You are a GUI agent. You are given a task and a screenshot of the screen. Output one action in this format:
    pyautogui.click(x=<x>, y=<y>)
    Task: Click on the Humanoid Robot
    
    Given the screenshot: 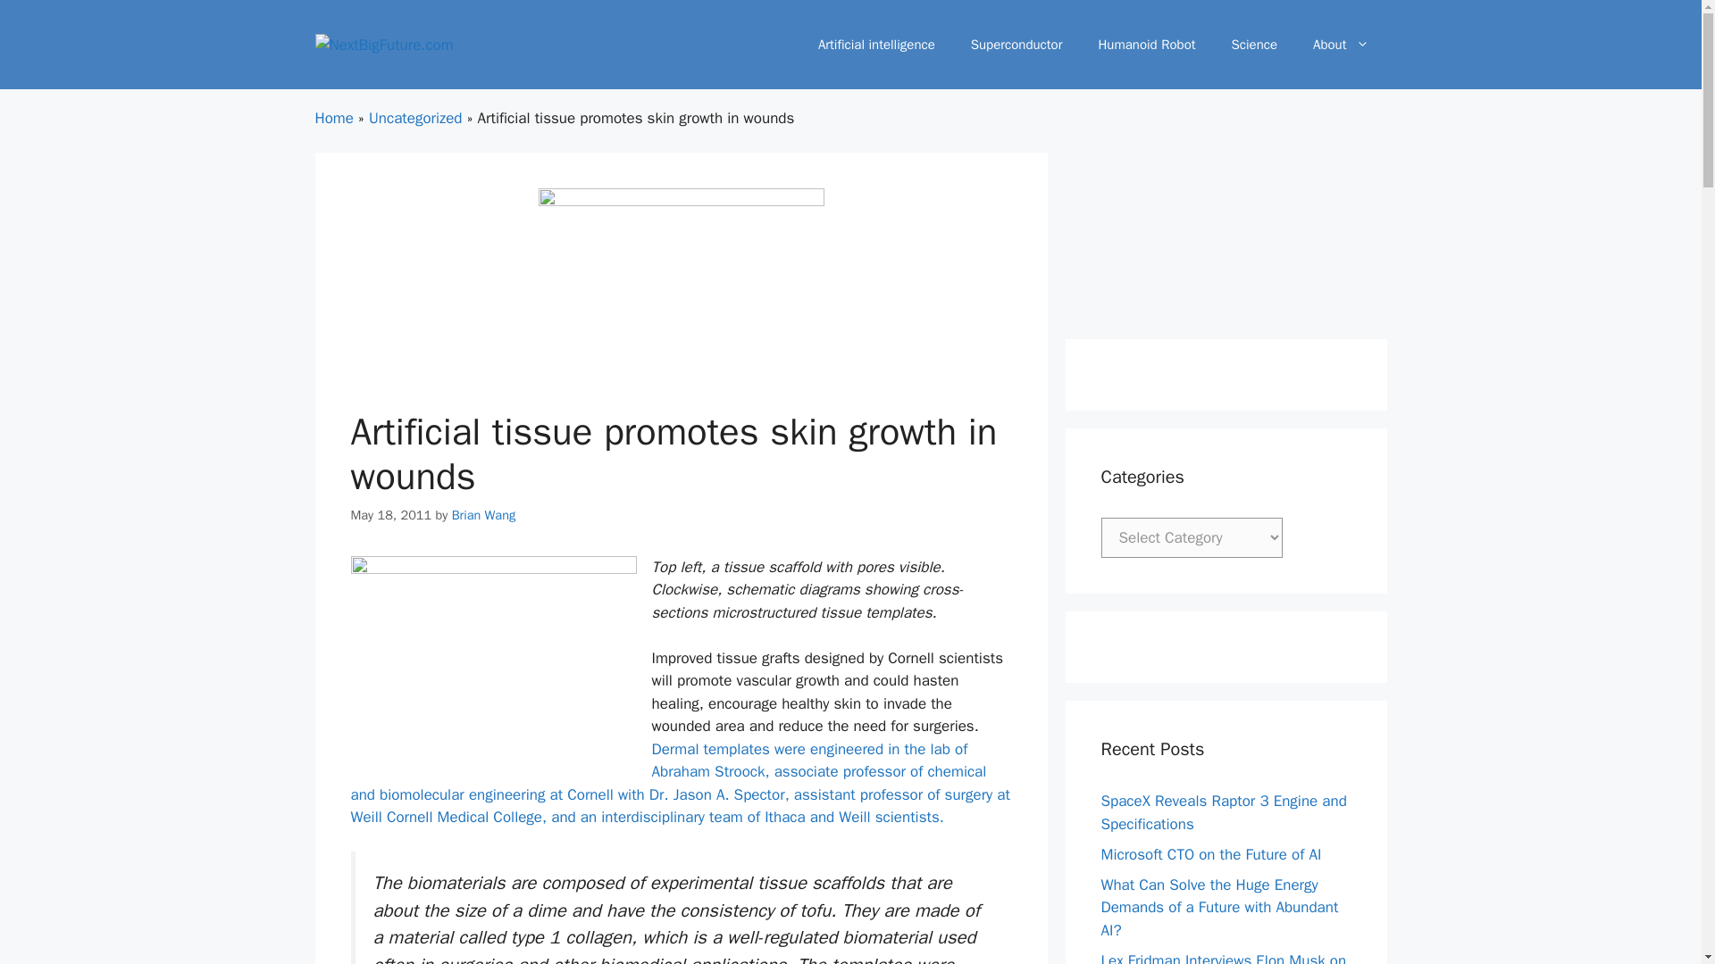 What is the action you would take?
    pyautogui.click(x=1146, y=45)
    